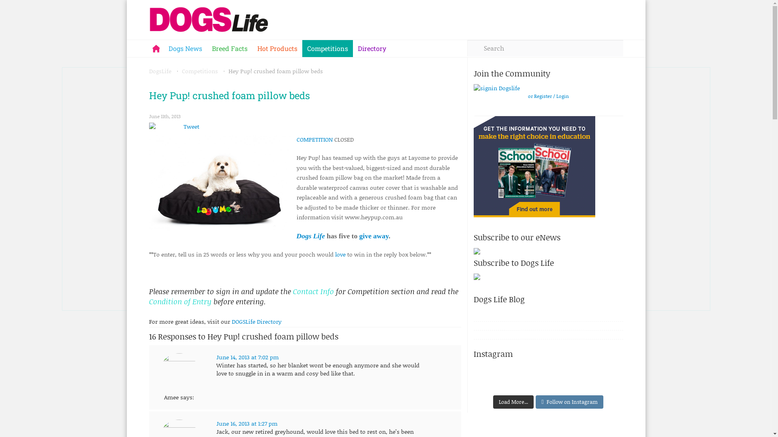 This screenshot has height=437, width=778. What do you see at coordinates (314, 139) in the screenshot?
I see `COMPETITION` at bounding box center [314, 139].